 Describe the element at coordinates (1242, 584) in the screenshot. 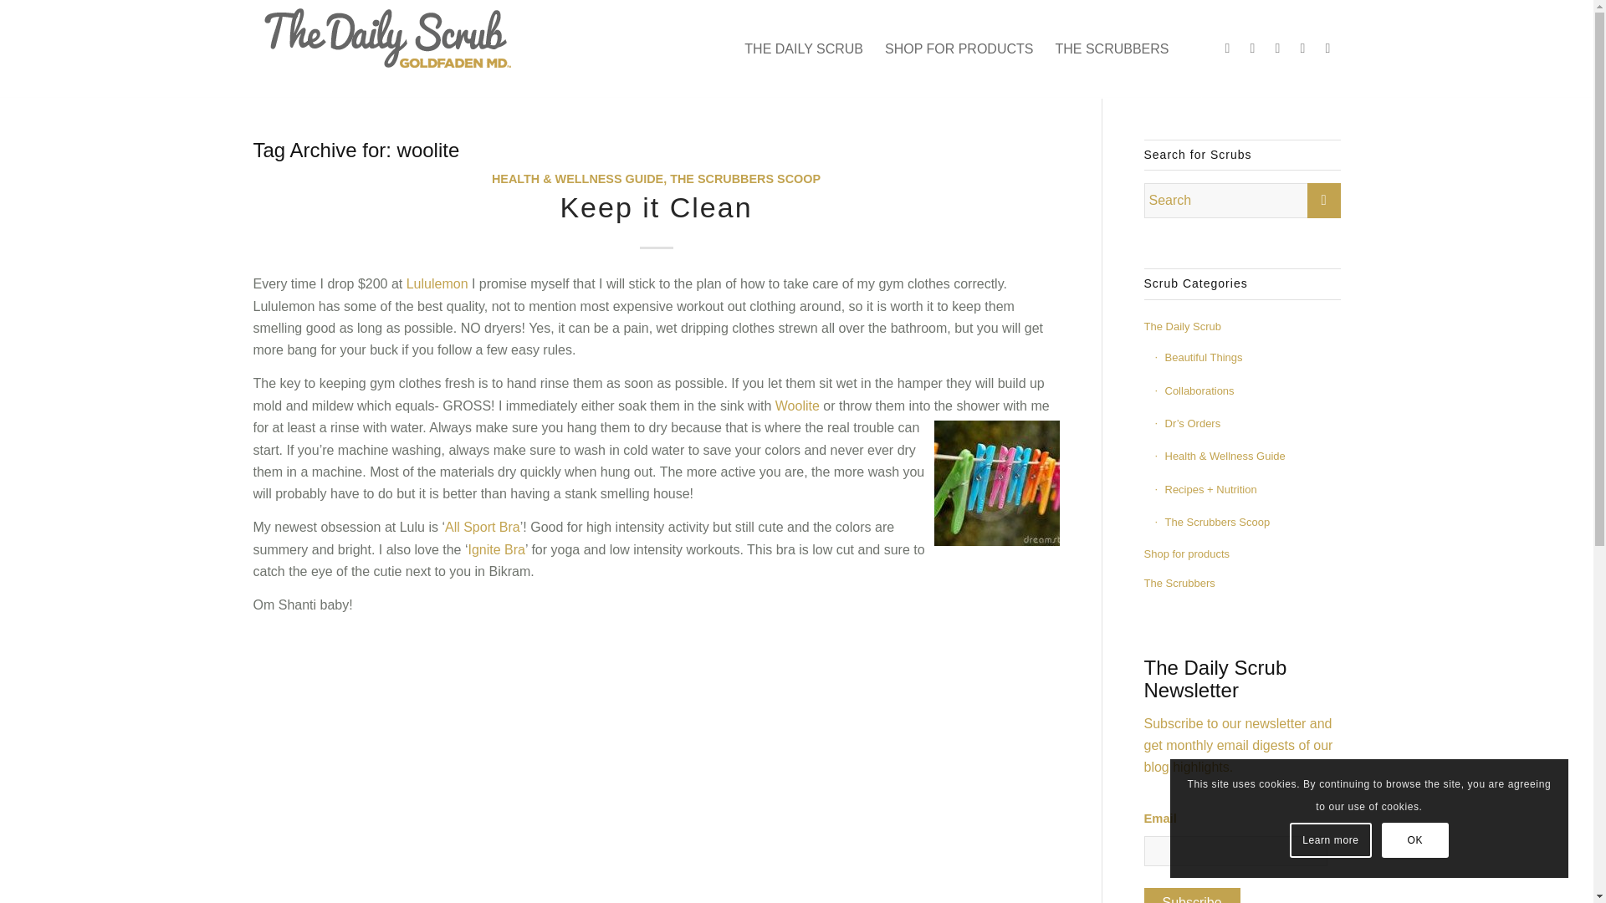

I see `The Scrubbers` at that location.